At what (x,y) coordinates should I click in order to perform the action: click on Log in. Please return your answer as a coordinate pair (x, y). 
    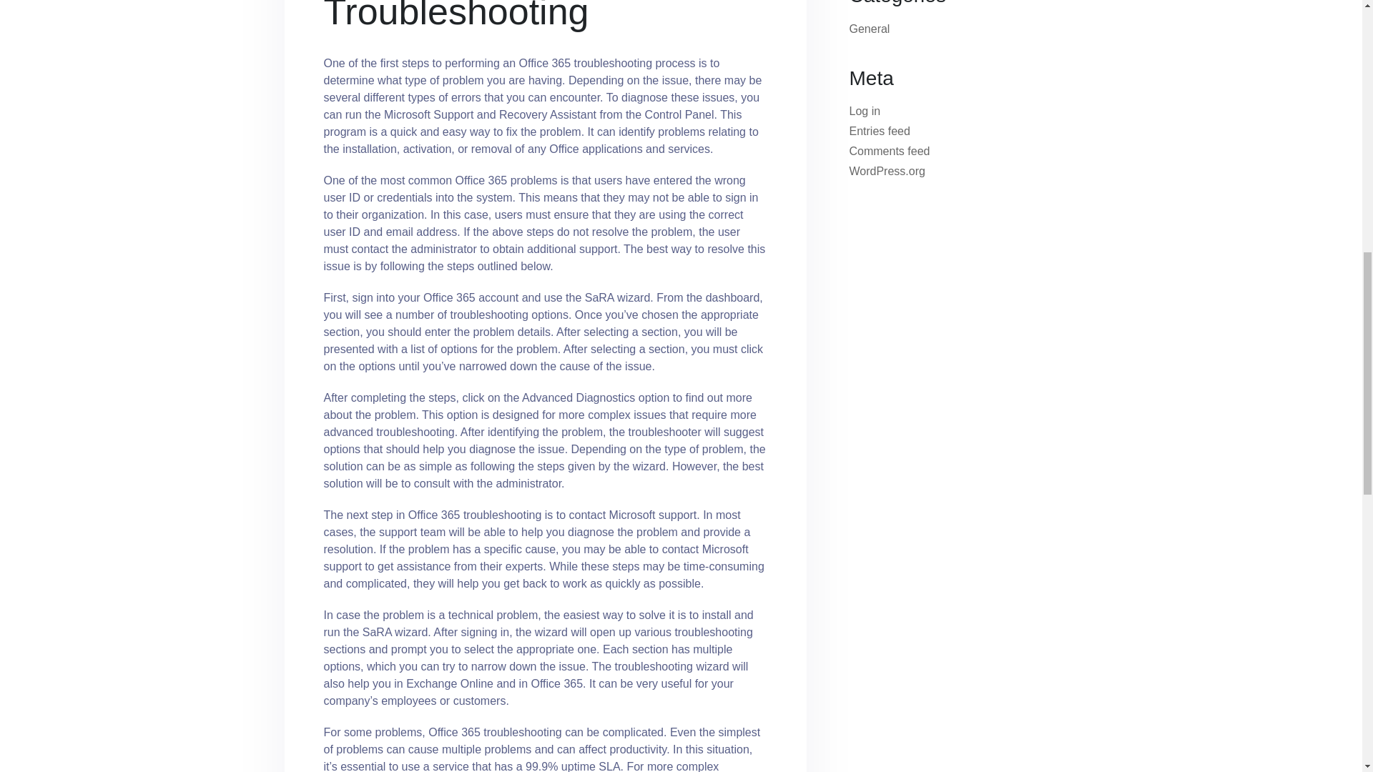
    Looking at the image, I should click on (865, 111).